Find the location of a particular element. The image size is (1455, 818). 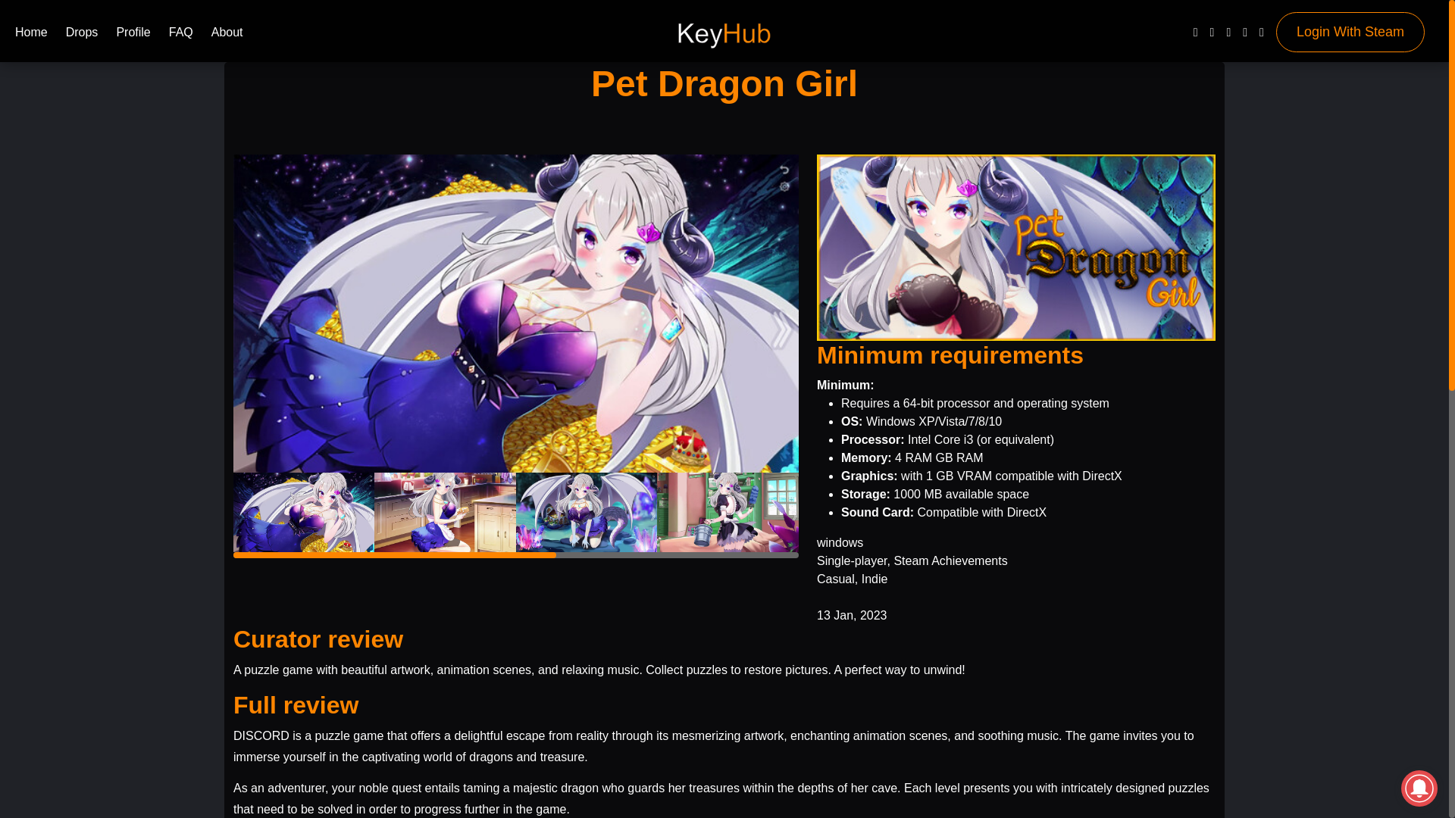

Profile is located at coordinates (133, 35).